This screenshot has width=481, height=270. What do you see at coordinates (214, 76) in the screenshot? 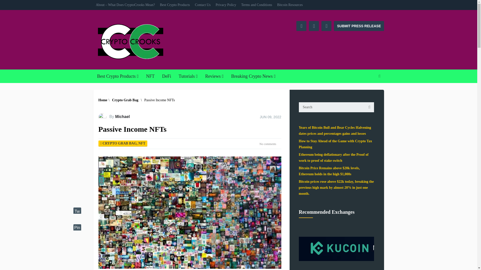
I see `Reviews` at bounding box center [214, 76].